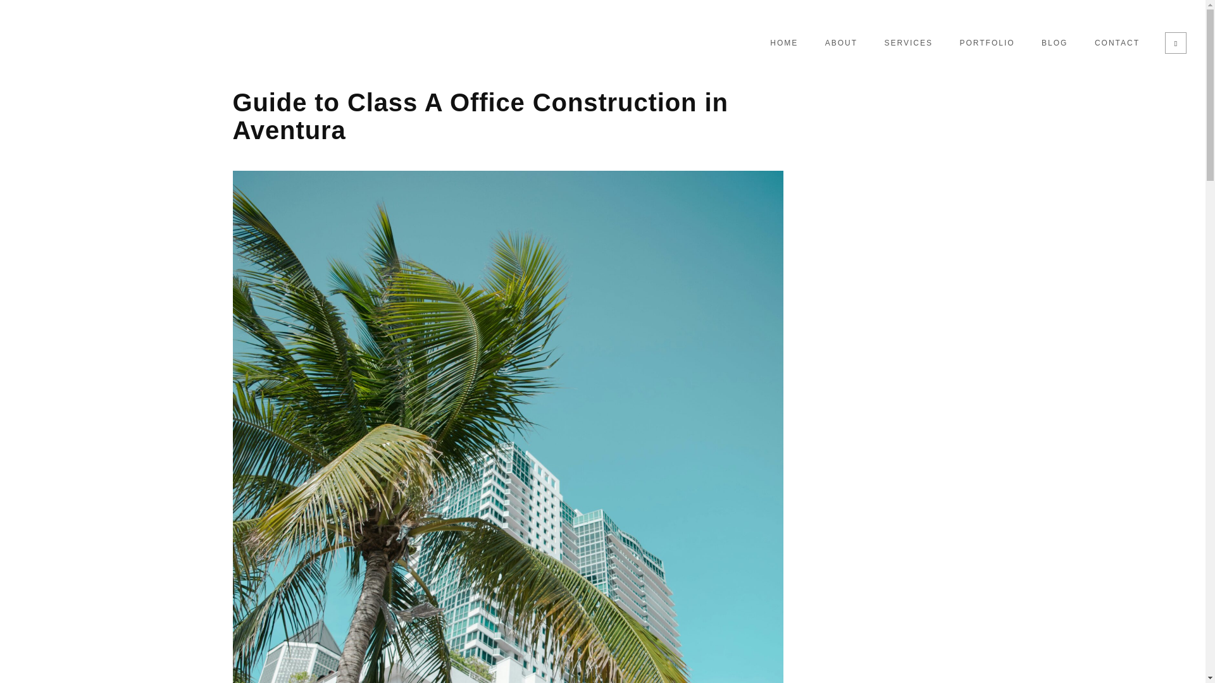 This screenshot has height=683, width=1215. Describe the element at coordinates (909, 43) in the screenshot. I see `SERVICES` at that location.